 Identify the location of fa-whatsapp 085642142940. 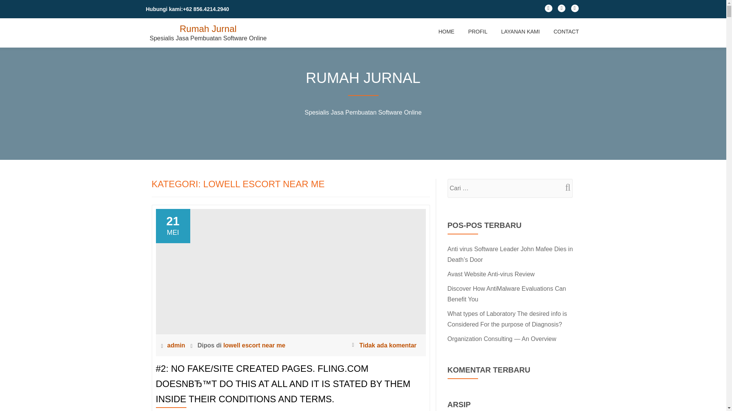
(561, 10).